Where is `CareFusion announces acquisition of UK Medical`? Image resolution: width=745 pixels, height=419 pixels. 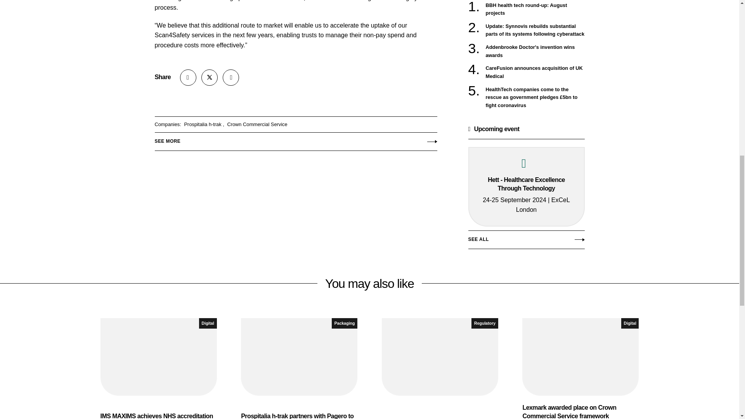 CareFusion announces acquisition of UK Medical is located at coordinates (535, 72).